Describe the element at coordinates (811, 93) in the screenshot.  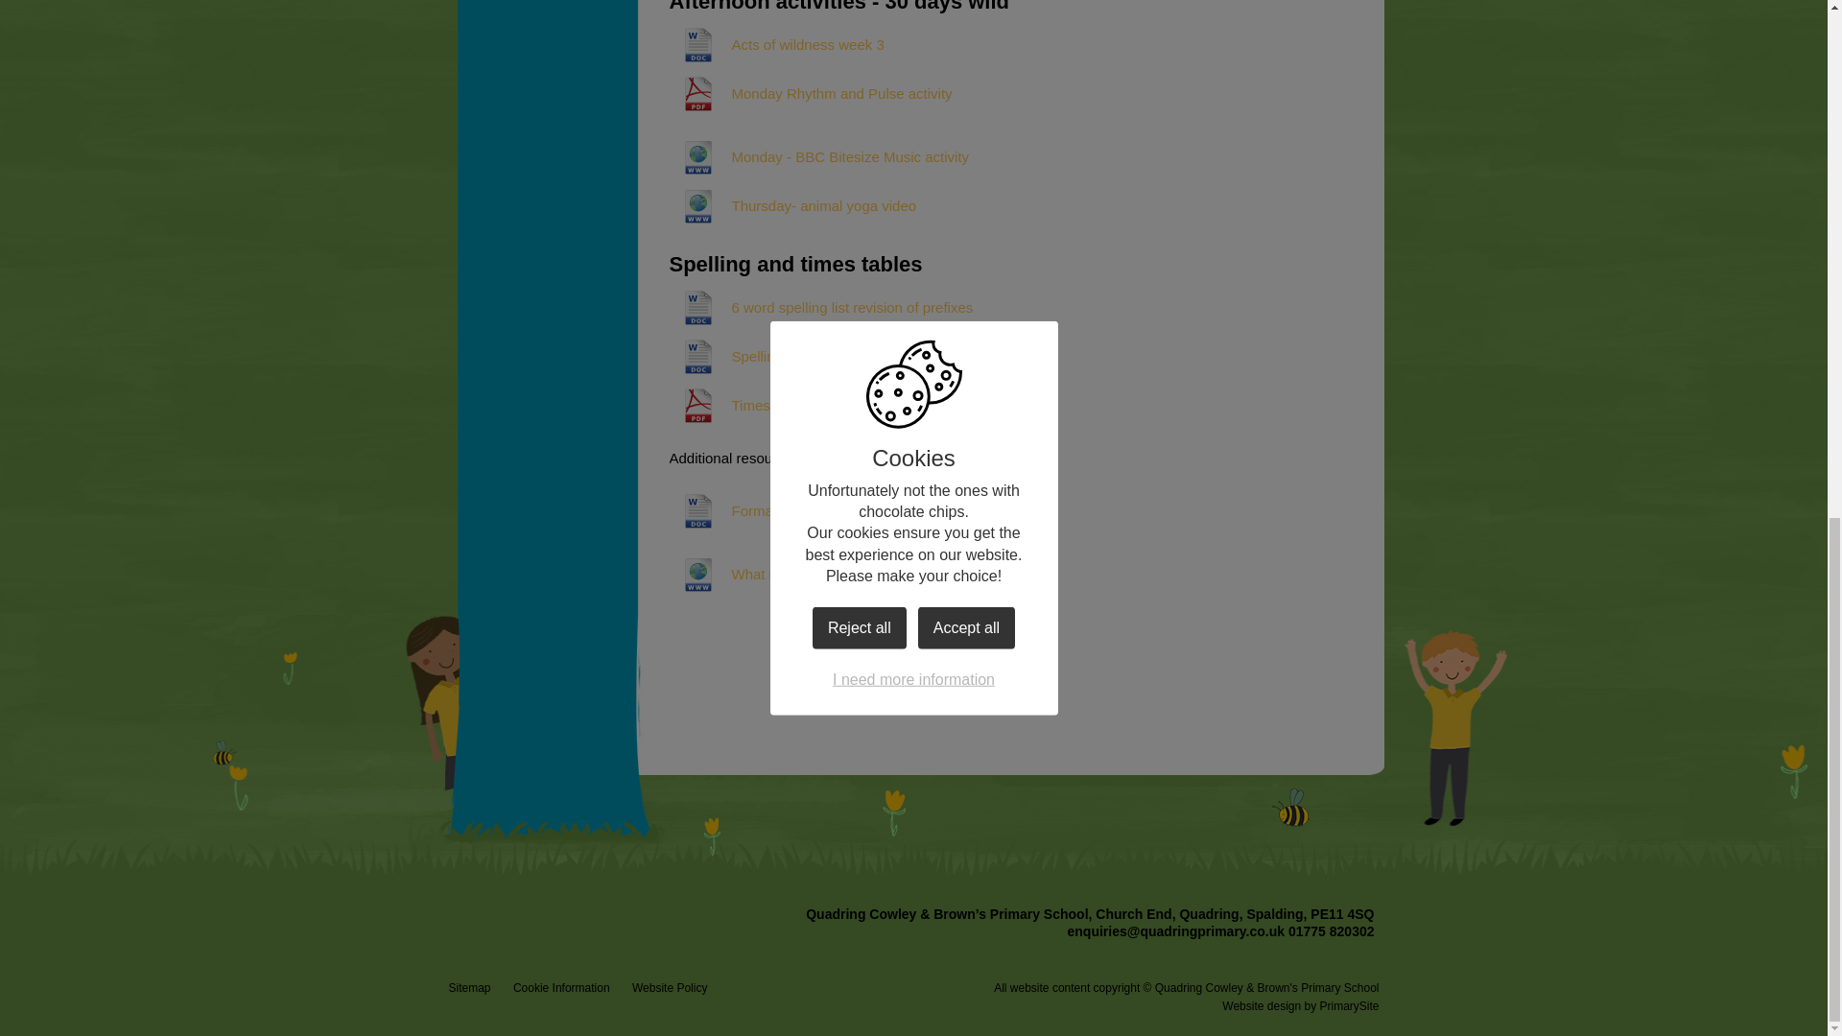
I see `Monday Rhythm and Pulse activity` at that location.